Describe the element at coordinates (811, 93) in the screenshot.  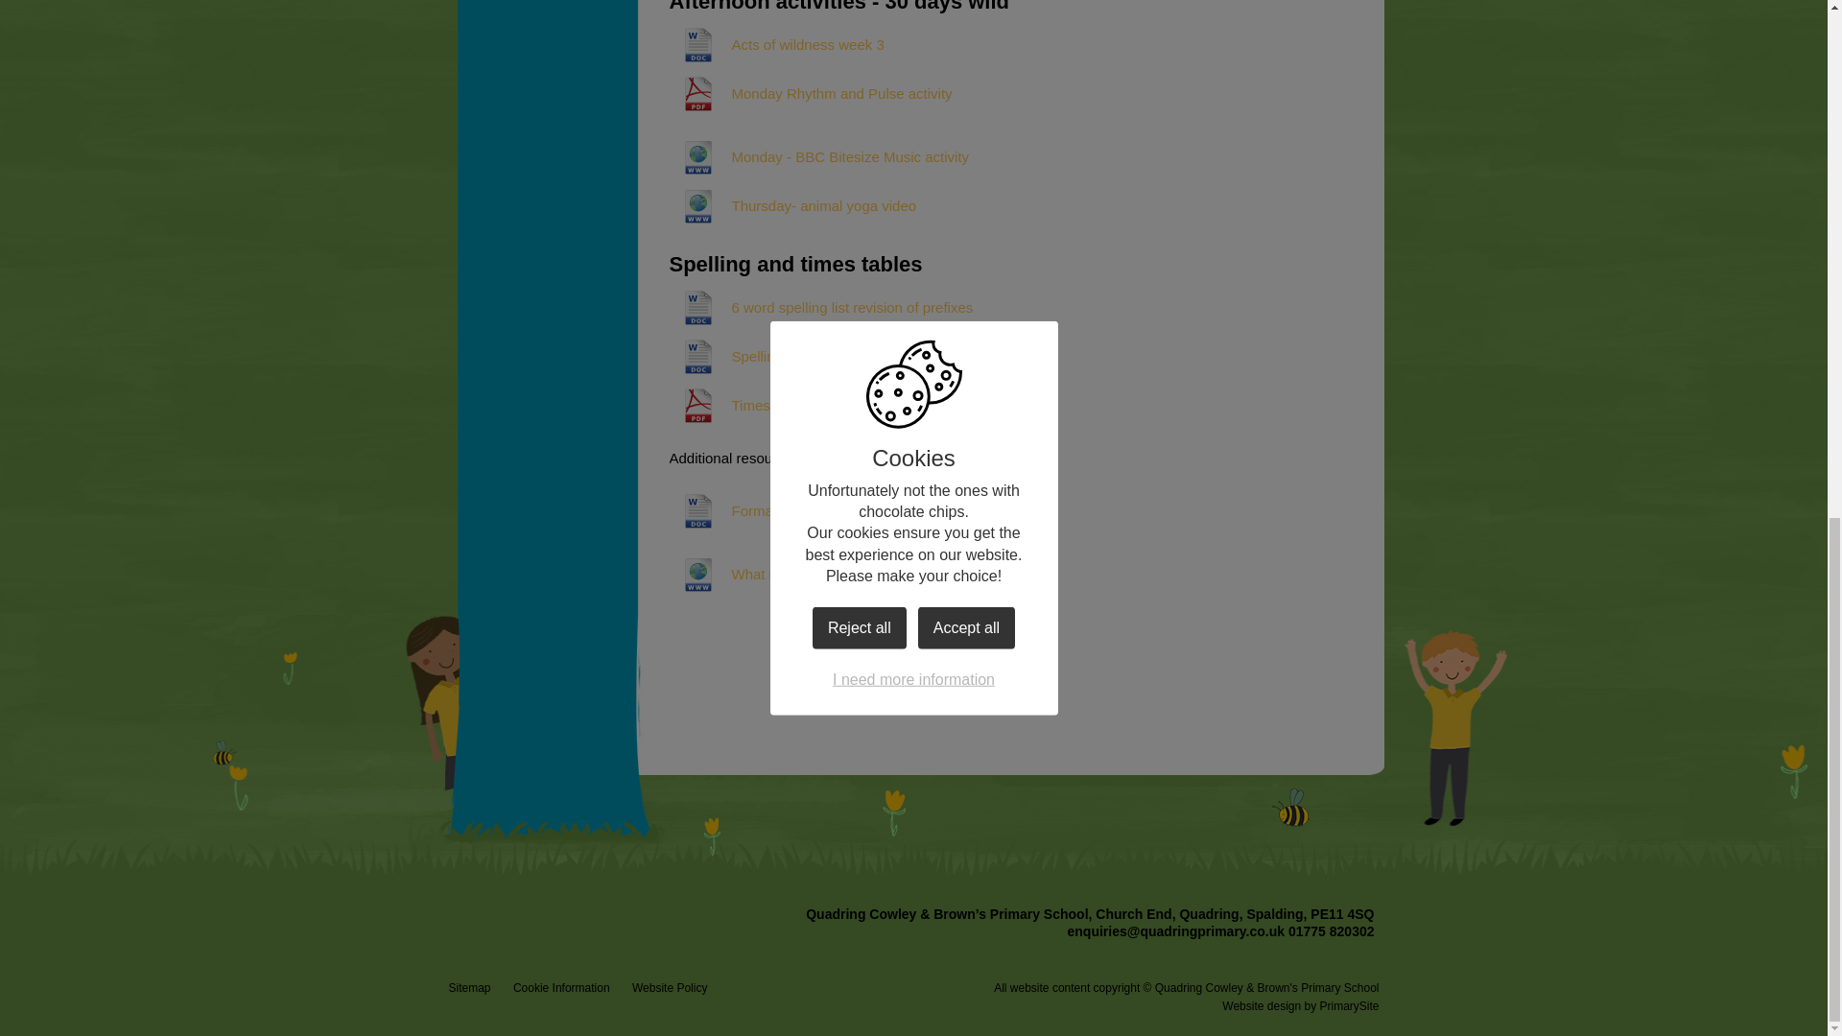
I see `Monday Rhythm and Pulse activity` at that location.